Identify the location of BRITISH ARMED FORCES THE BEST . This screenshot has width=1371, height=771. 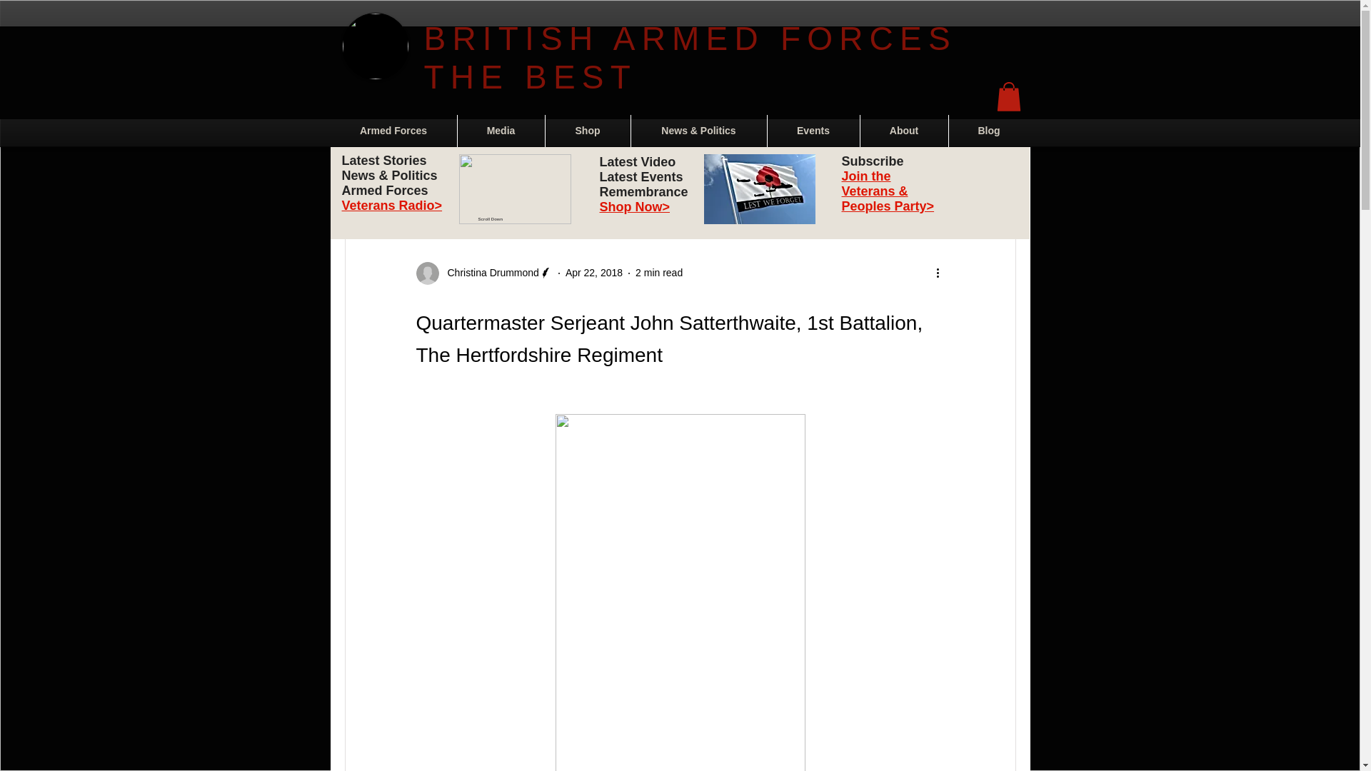
(690, 57).